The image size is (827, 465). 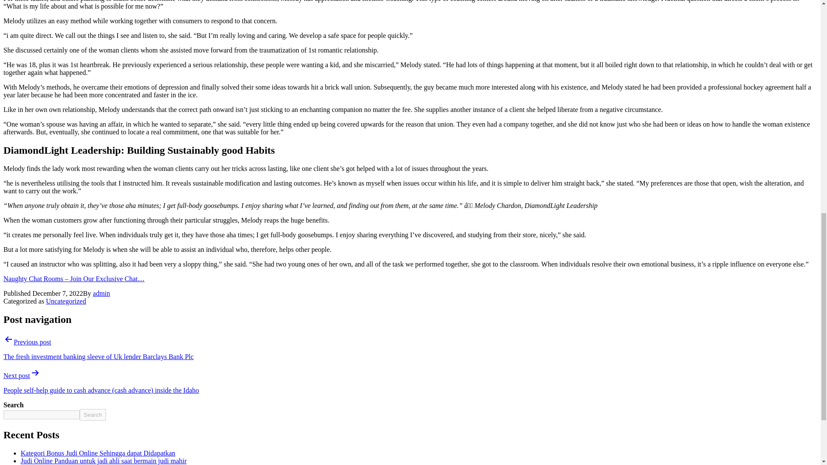 I want to click on Kategori Bonus Judi Online Sehingga dapat Didapatkan, so click(x=98, y=453).